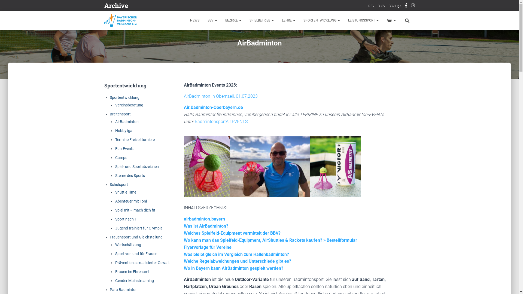 This screenshot has height=294, width=523. Describe the element at coordinates (174, 61) in the screenshot. I see `September 2021` at that location.